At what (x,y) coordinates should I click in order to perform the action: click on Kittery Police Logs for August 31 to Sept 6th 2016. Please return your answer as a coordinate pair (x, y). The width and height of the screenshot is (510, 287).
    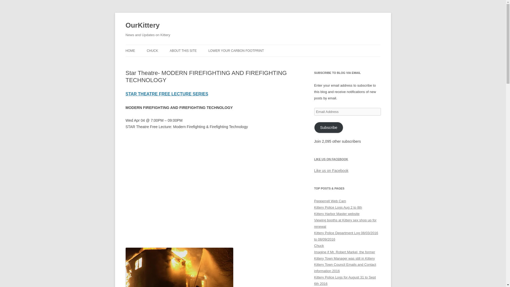
    Looking at the image, I should click on (345, 280).